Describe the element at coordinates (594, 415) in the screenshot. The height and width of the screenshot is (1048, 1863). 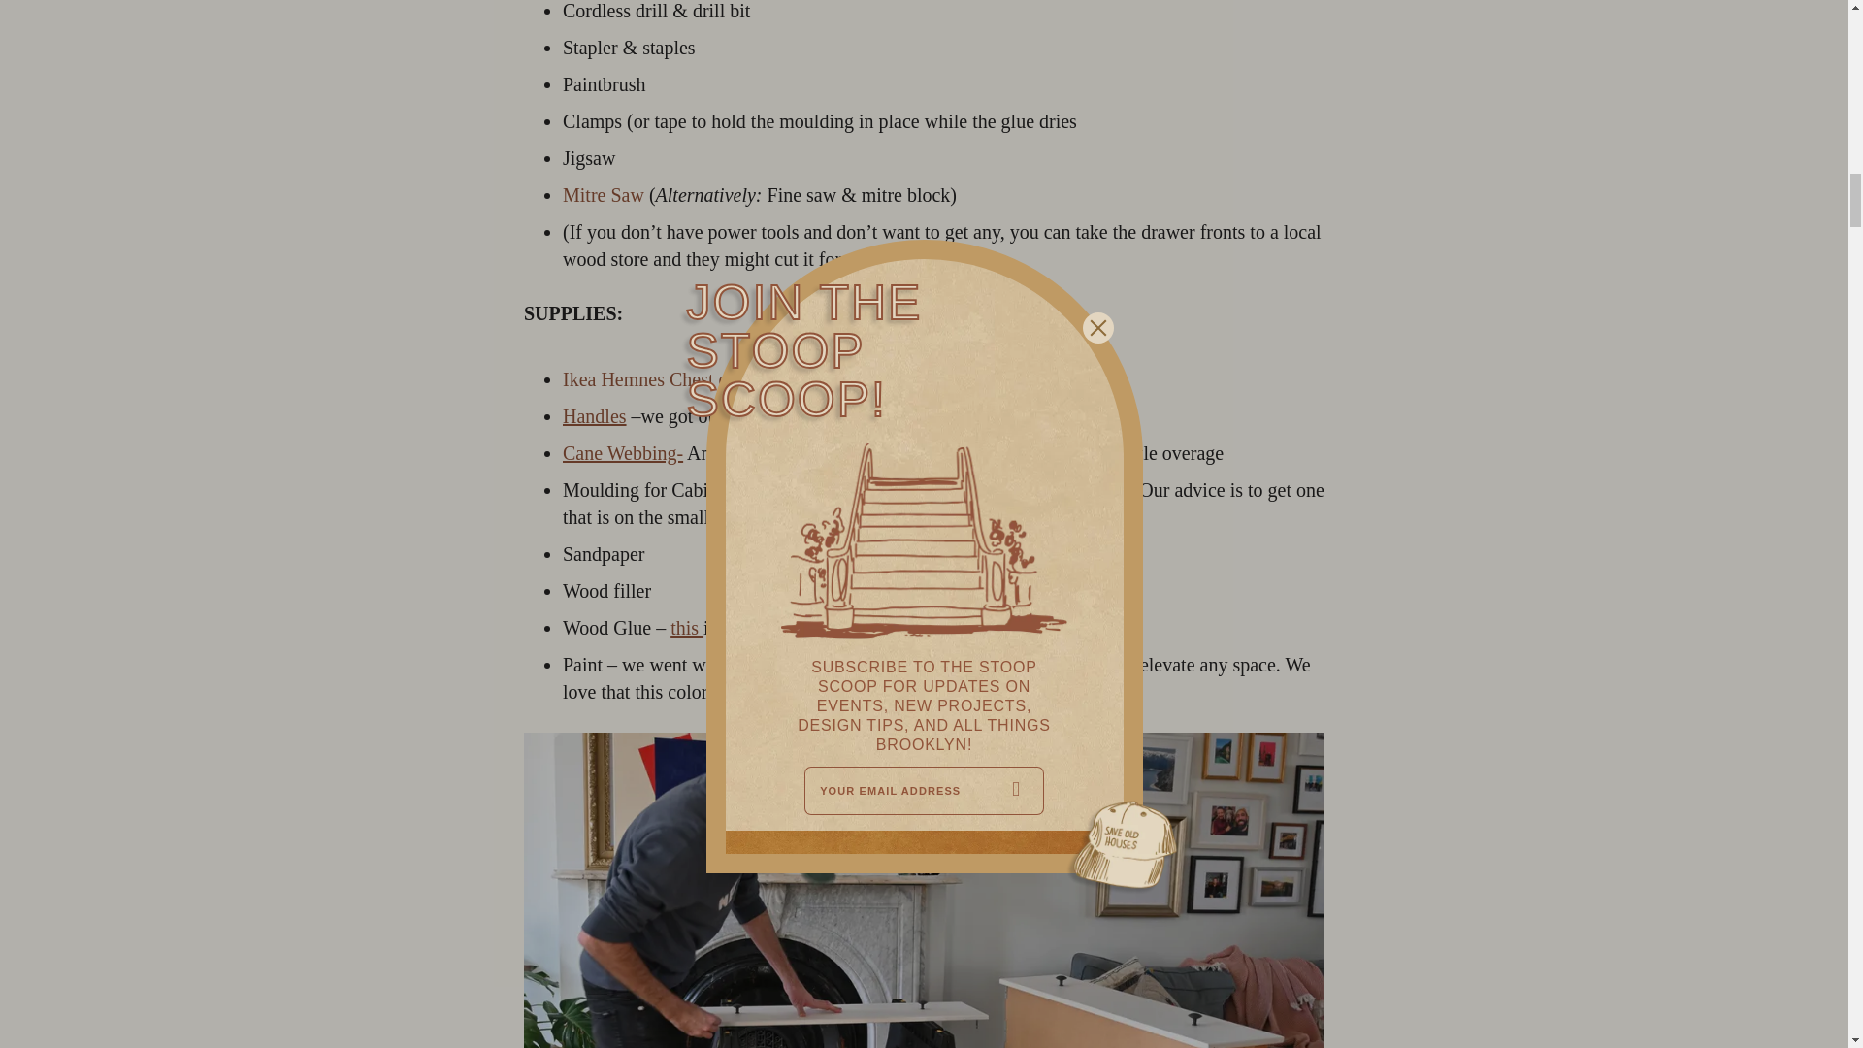
I see `Handles` at that location.